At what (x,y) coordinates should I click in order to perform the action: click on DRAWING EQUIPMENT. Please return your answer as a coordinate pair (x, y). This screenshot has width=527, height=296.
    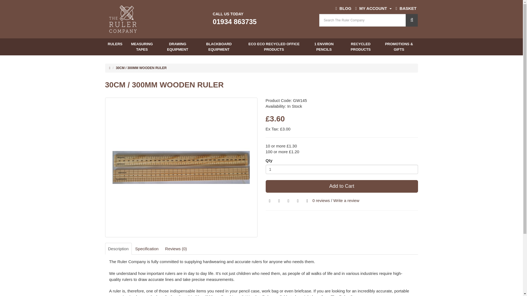
    Looking at the image, I should click on (177, 47).